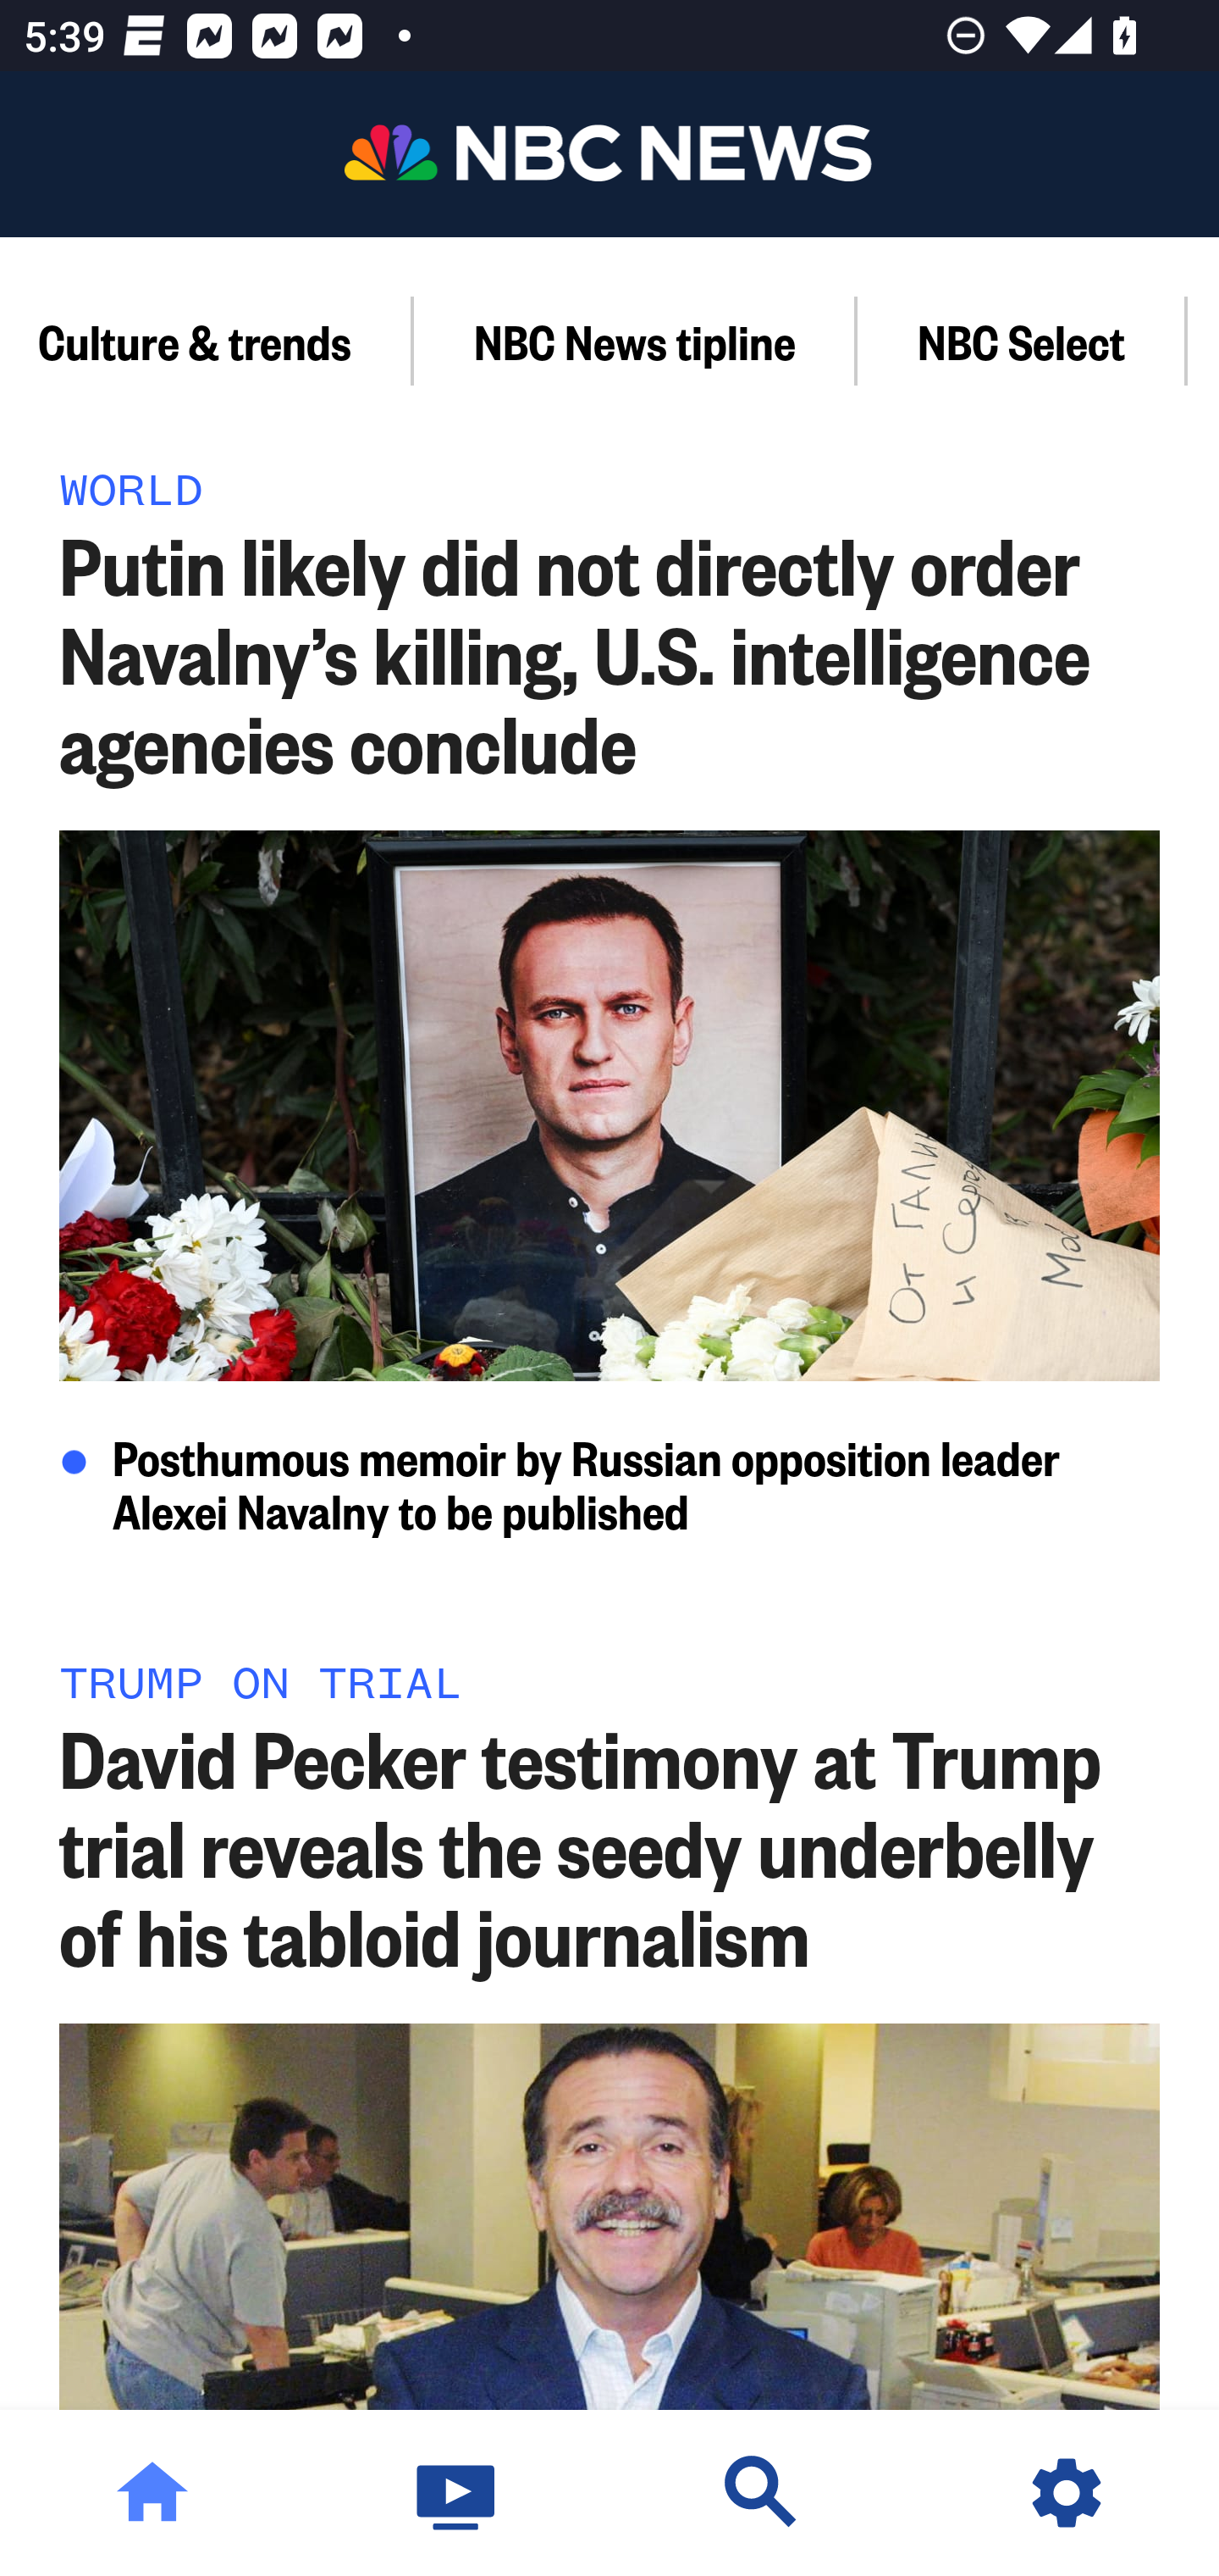 This screenshot has width=1219, height=2576. I want to click on Discover, so click(762, 2493).